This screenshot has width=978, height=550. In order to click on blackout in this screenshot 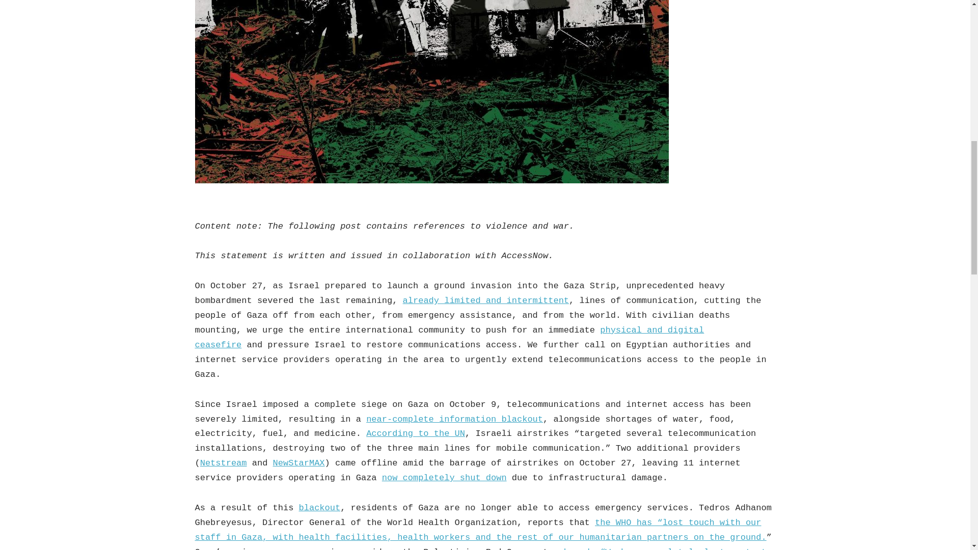, I will do `click(320, 508)`.